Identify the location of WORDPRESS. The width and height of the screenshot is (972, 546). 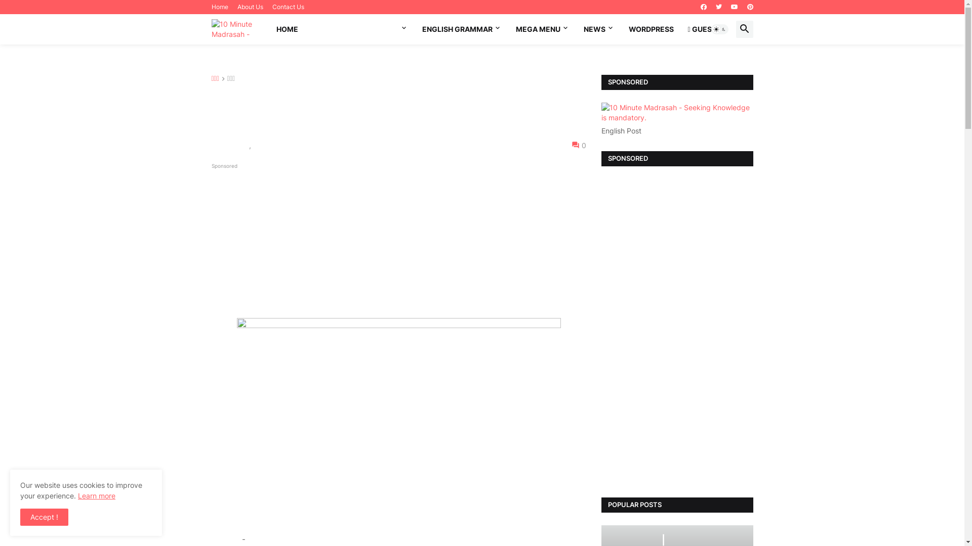
(651, 29).